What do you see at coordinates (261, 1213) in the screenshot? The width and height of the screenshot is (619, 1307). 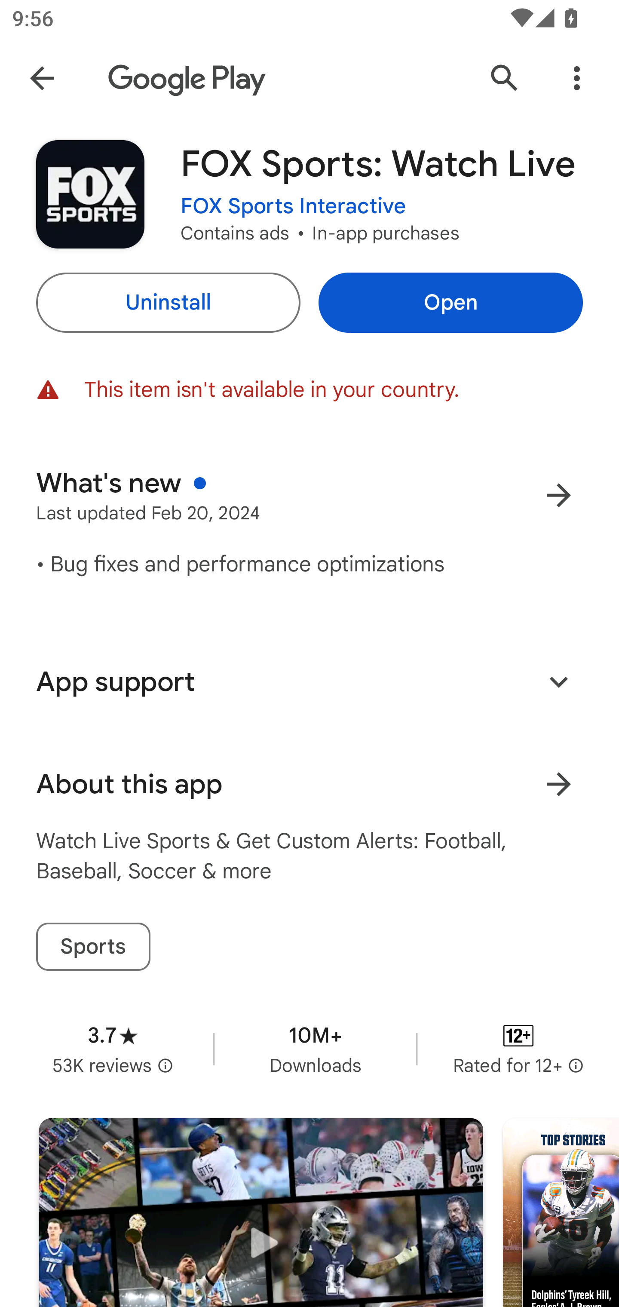 I see `Play trailer for "FOX Sports: Watch Live"` at bounding box center [261, 1213].